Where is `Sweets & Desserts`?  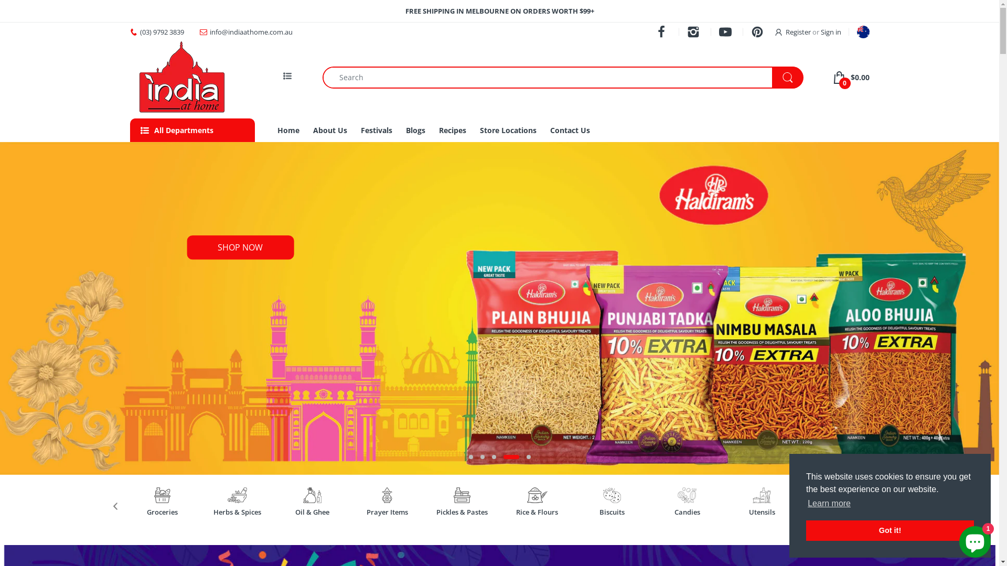
Sweets & Desserts is located at coordinates (837, 517).